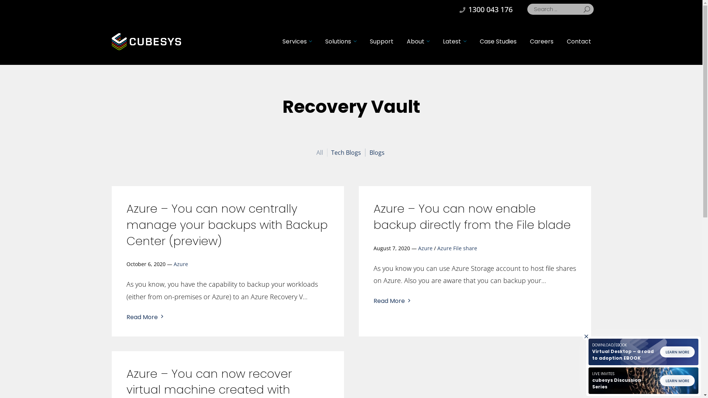 The height and width of the screenshot is (398, 708). Describe the element at coordinates (381, 42) in the screenshot. I see `Support` at that location.